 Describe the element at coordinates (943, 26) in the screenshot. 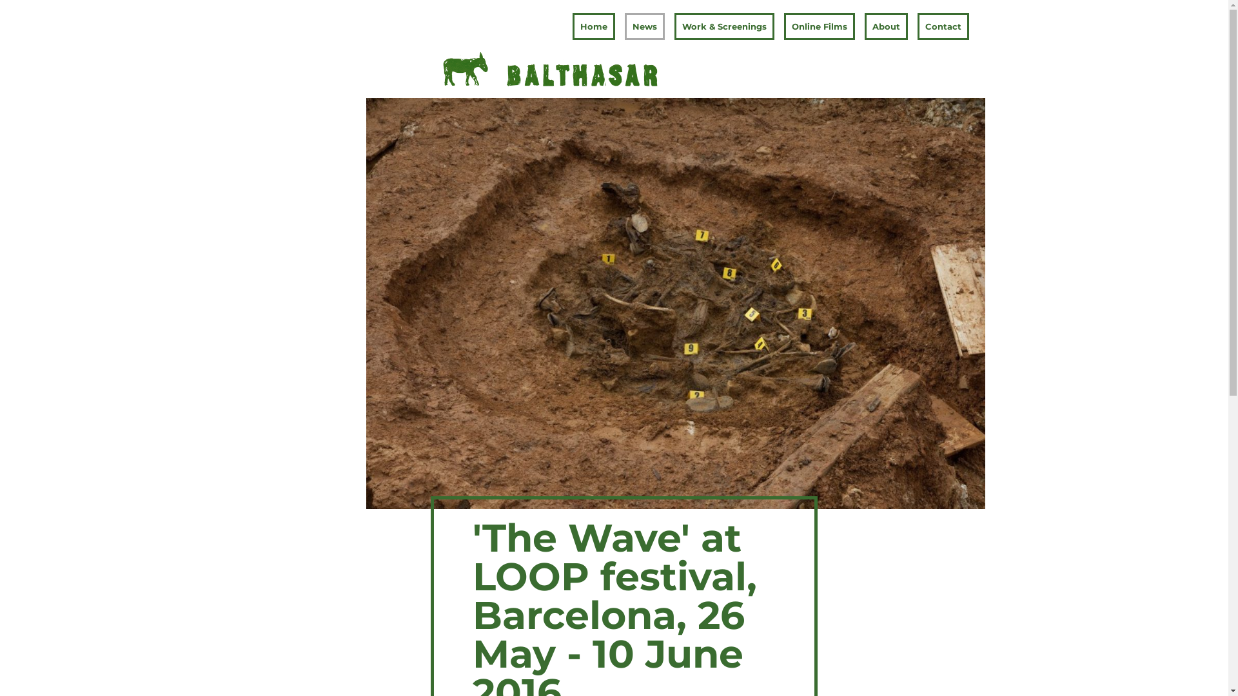

I see `Contact` at that location.